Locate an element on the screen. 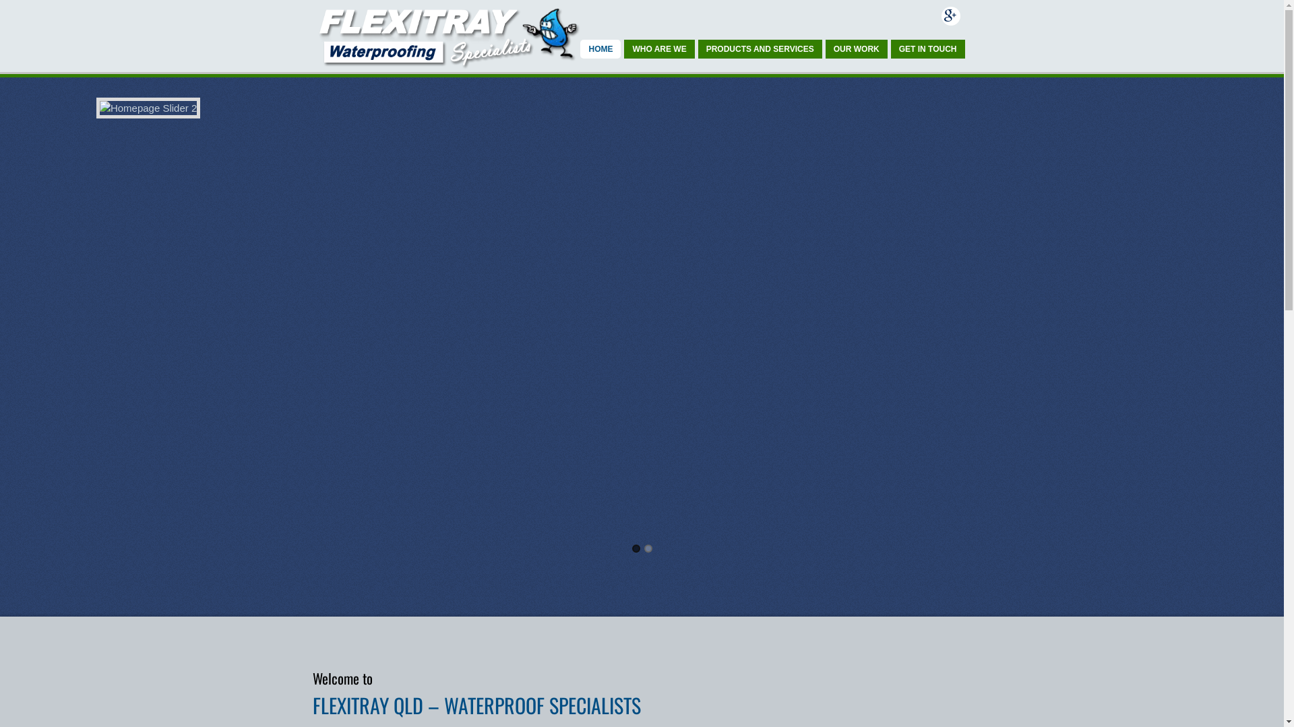  OUR WORK is located at coordinates (857, 49).